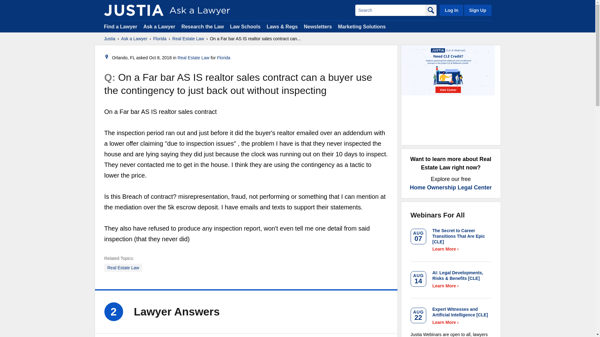 This screenshot has height=337, width=600. Describe the element at coordinates (362, 26) in the screenshot. I see `Marketing Solutions` at that location.